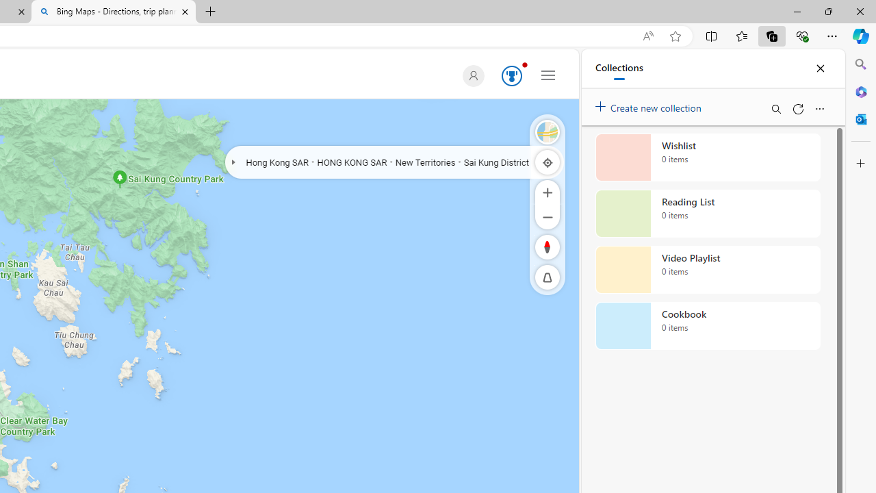 This screenshot has width=876, height=493. What do you see at coordinates (211, 12) in the screenshot?
I see `New Tab` at bounding box center [211, 12].